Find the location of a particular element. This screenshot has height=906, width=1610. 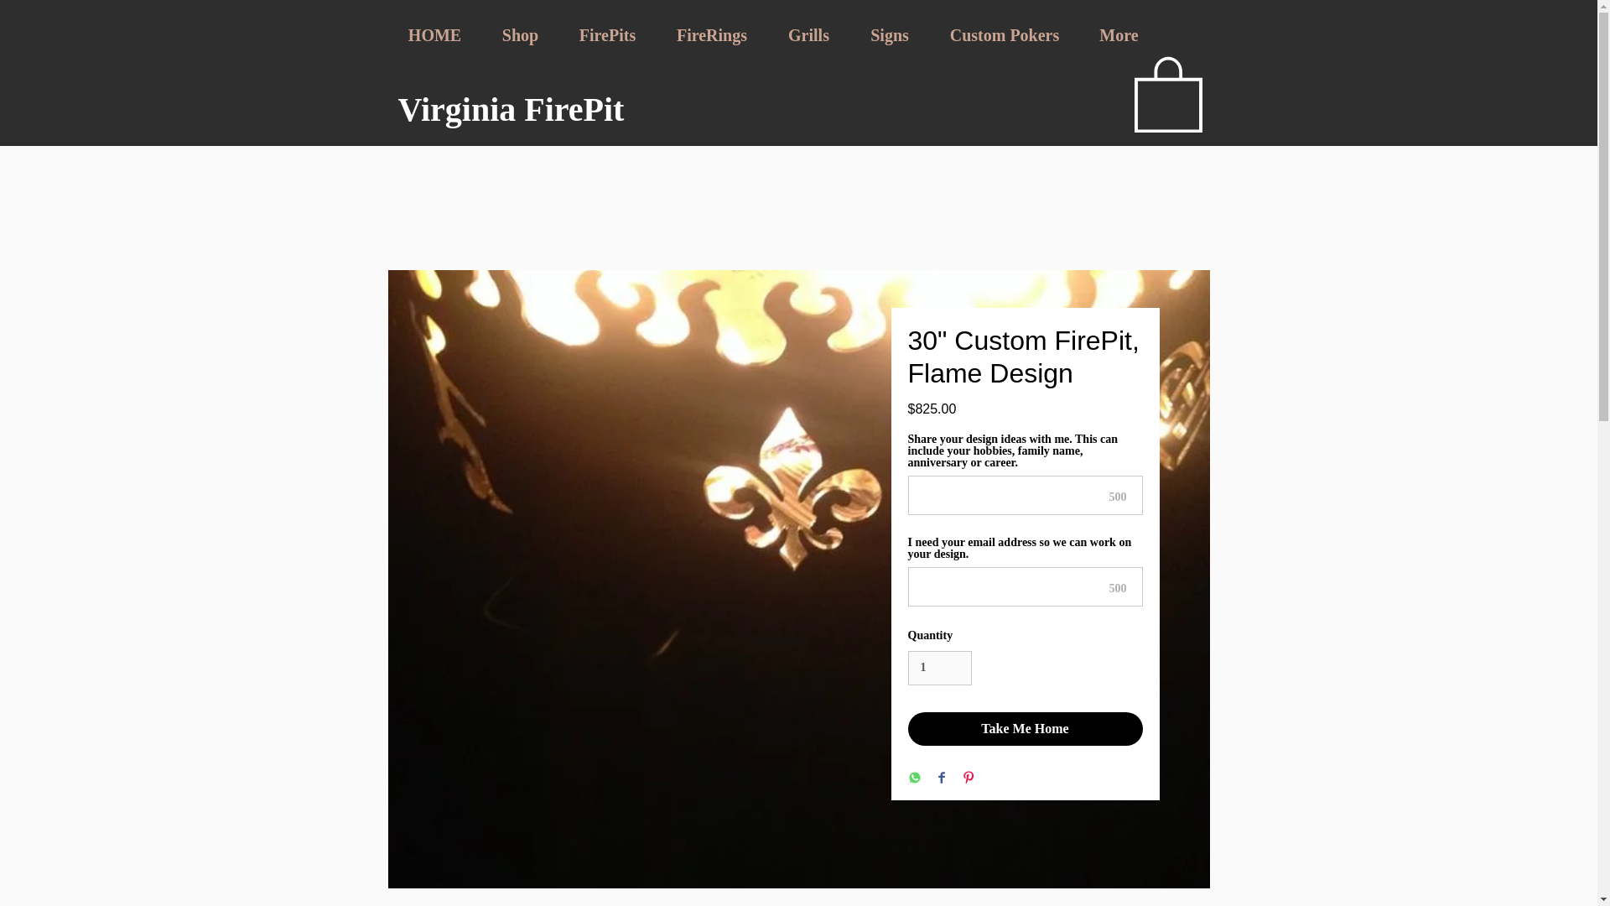

FireRings is located at coordinates (711, 35).